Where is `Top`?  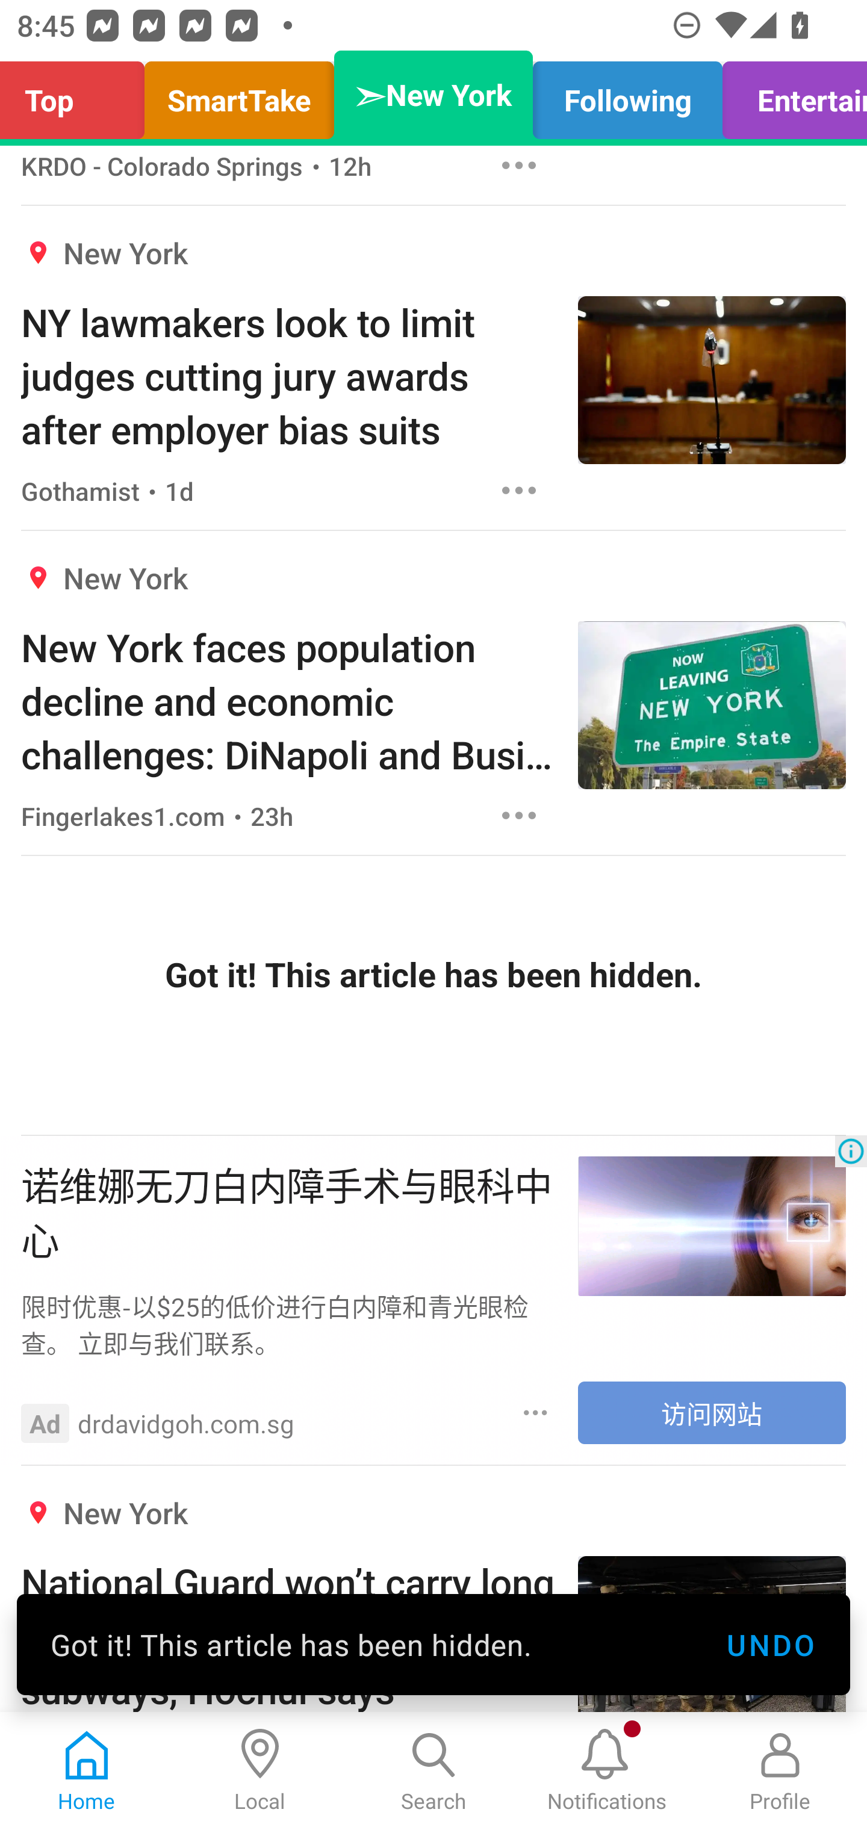
Top is located at coordinates (78, 95).